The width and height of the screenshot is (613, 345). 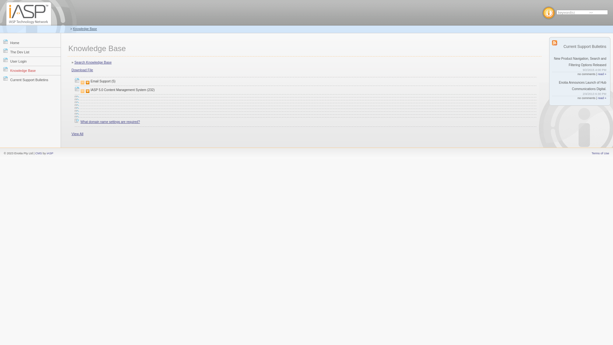 What do you see at coordinates (35, 61) in the screenshot?
I see `User Login` at bounding box center [35, 61].